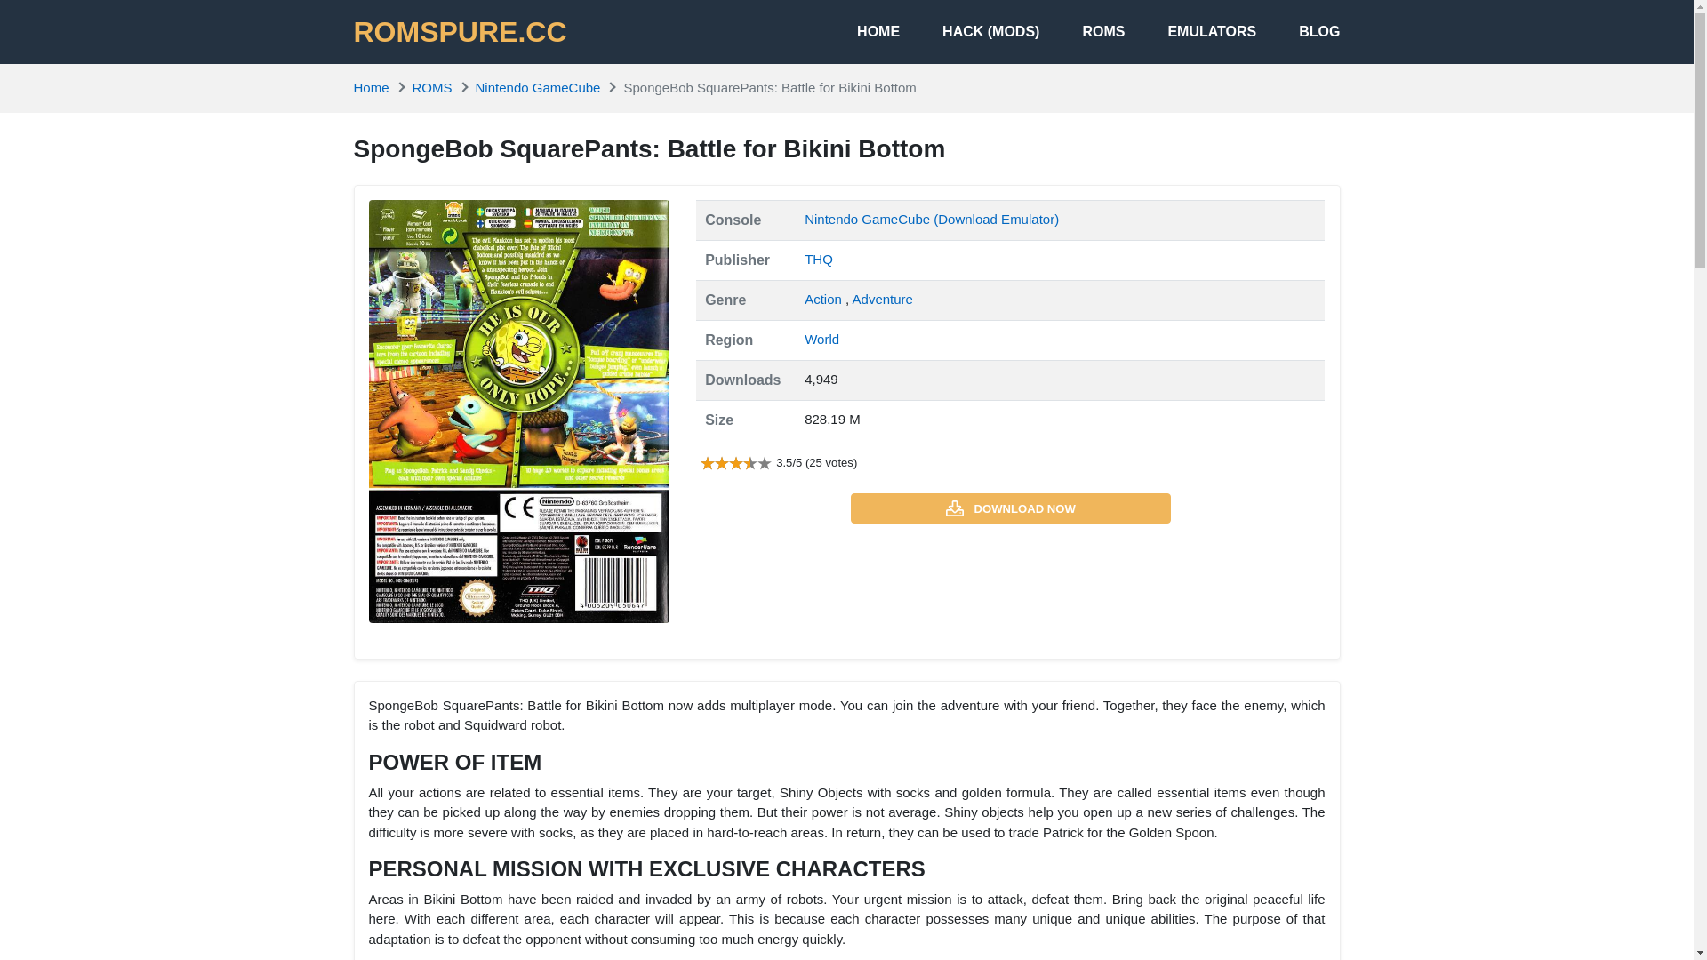 The width and height of the screenshot is (1707, 960). I want to click on World, so click(821, 338).